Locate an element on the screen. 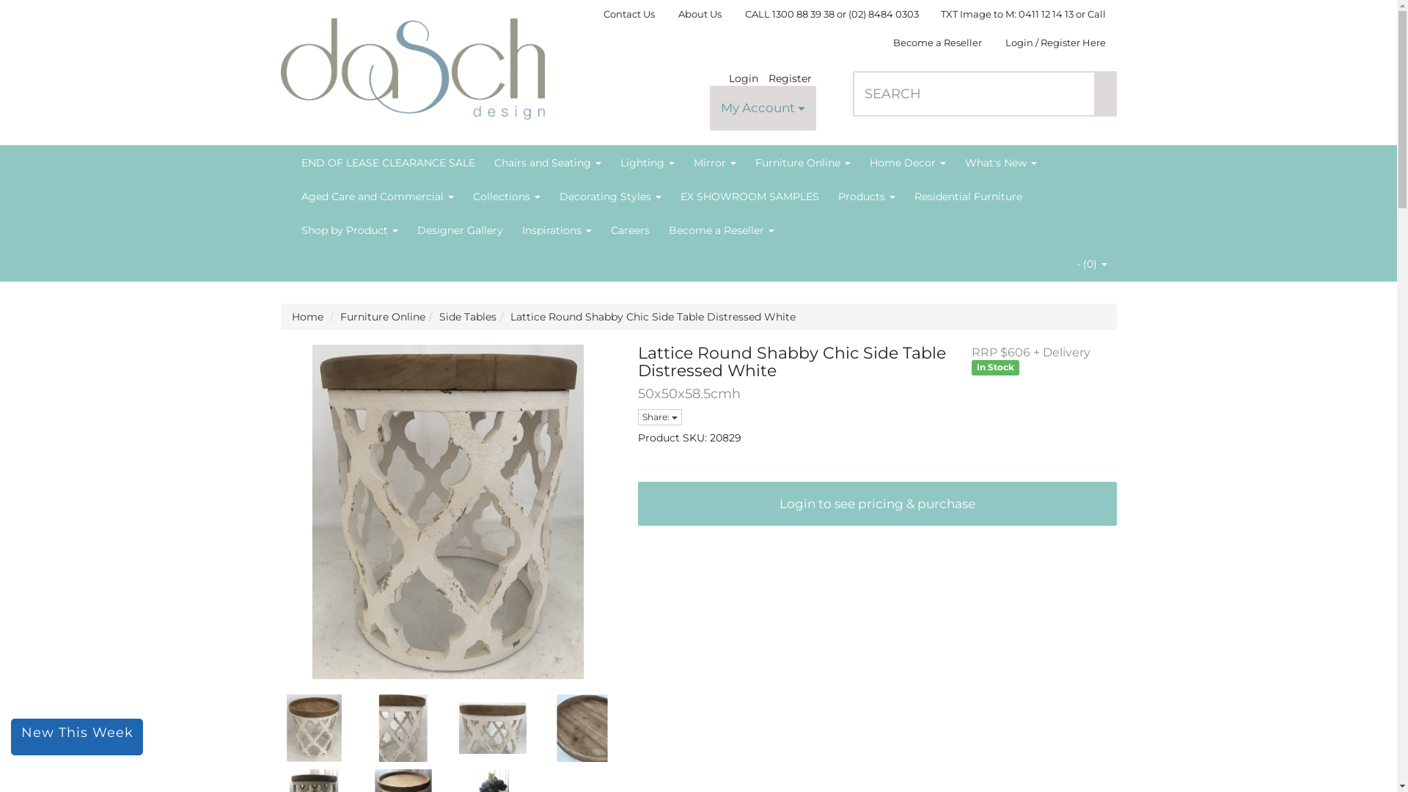 Image resolution: width=1408 pixels, height=792 pixels. END OF LEASE CLEARANCE SALE is located at coordinates (389, 163).